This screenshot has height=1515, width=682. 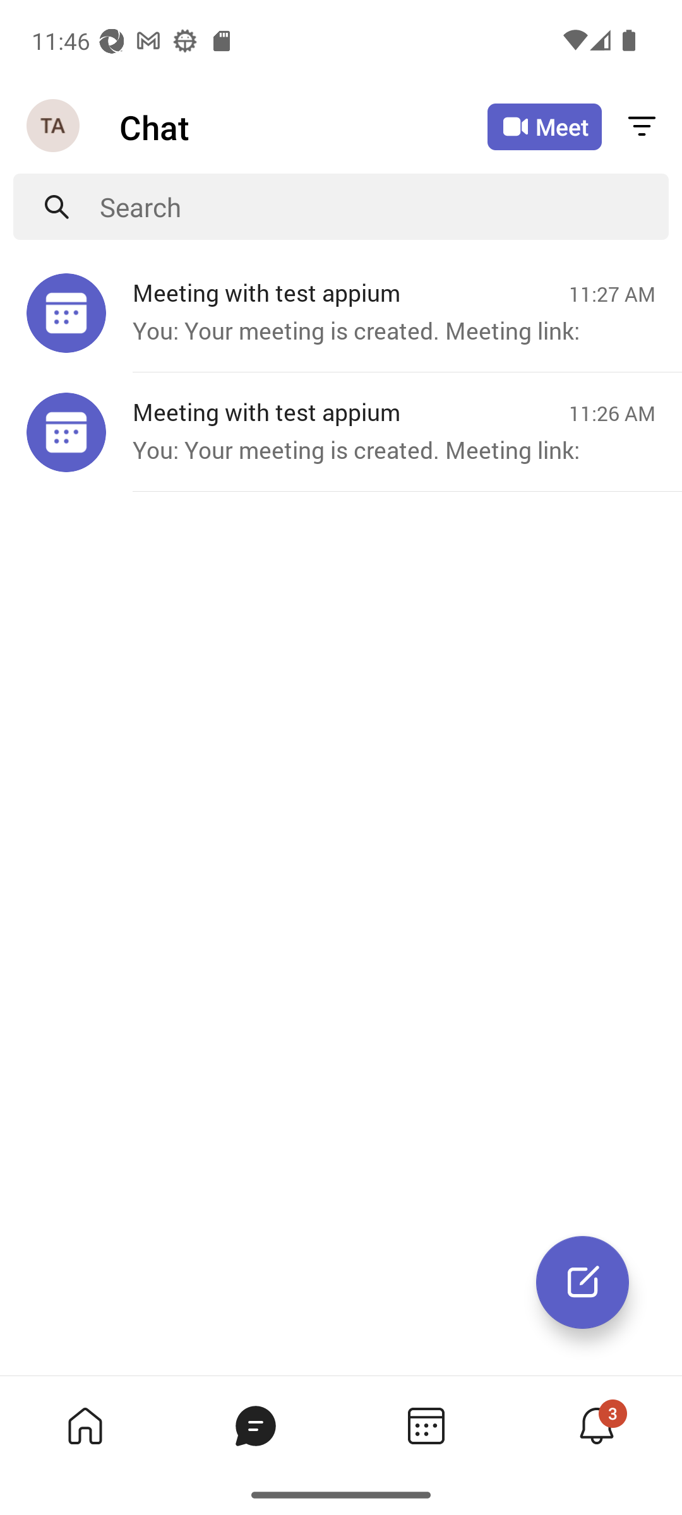 I want to click on New chat, so click(x=582, y=1282).